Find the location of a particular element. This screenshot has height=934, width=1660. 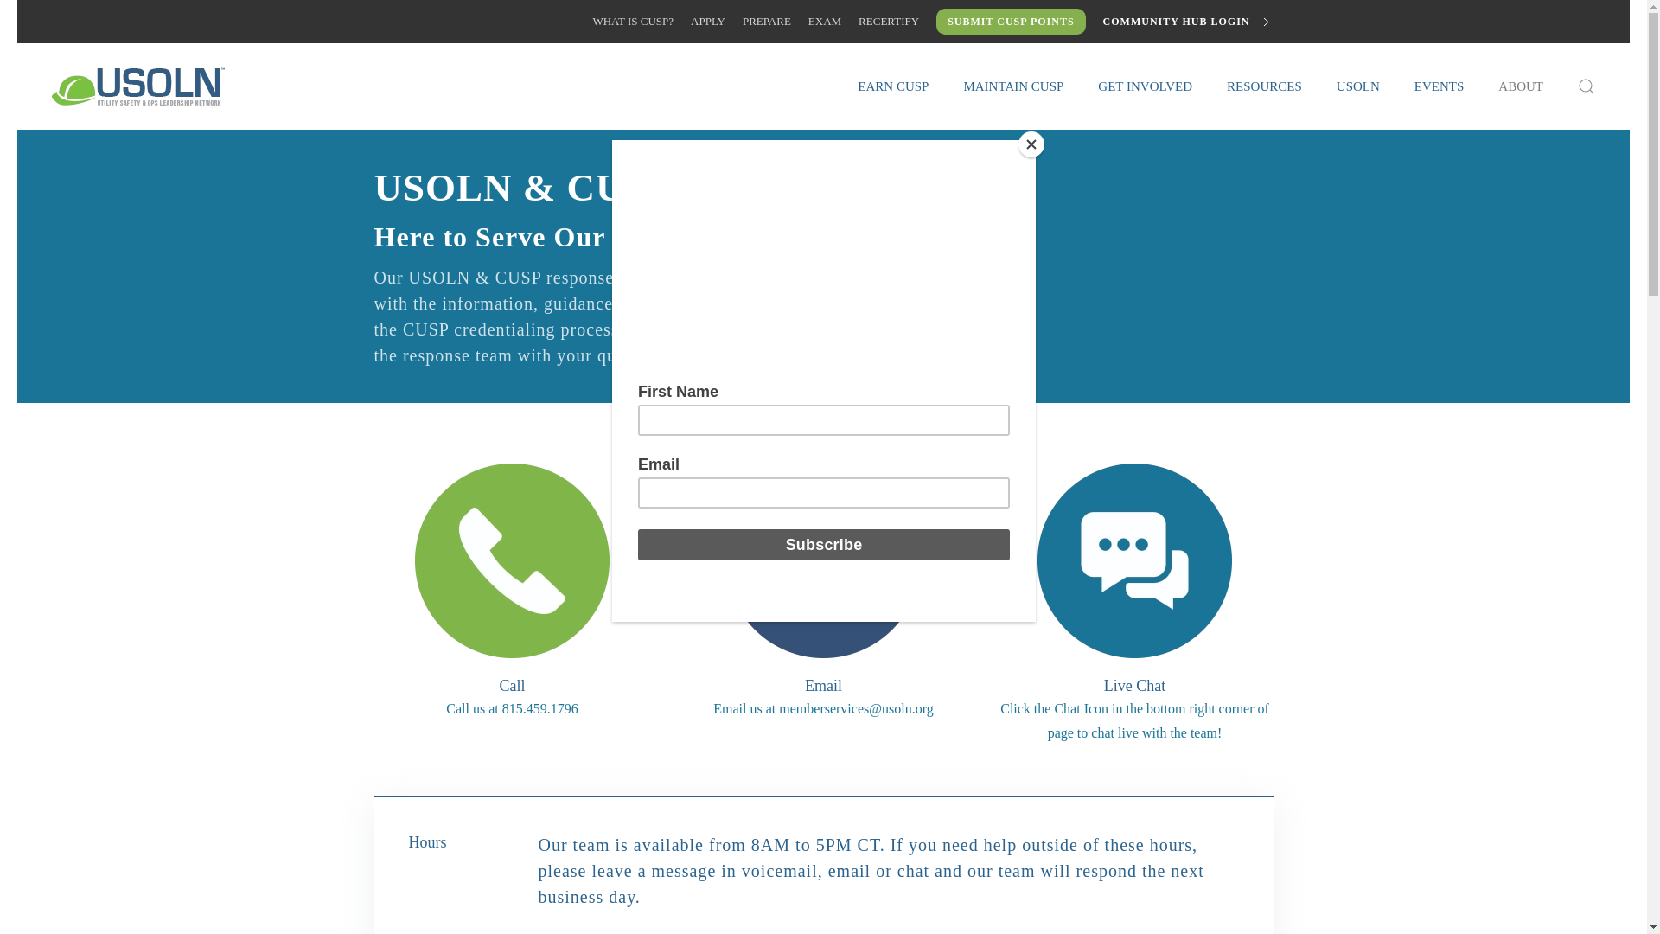

Community Hub Login is located at coordinates (1188, 22).